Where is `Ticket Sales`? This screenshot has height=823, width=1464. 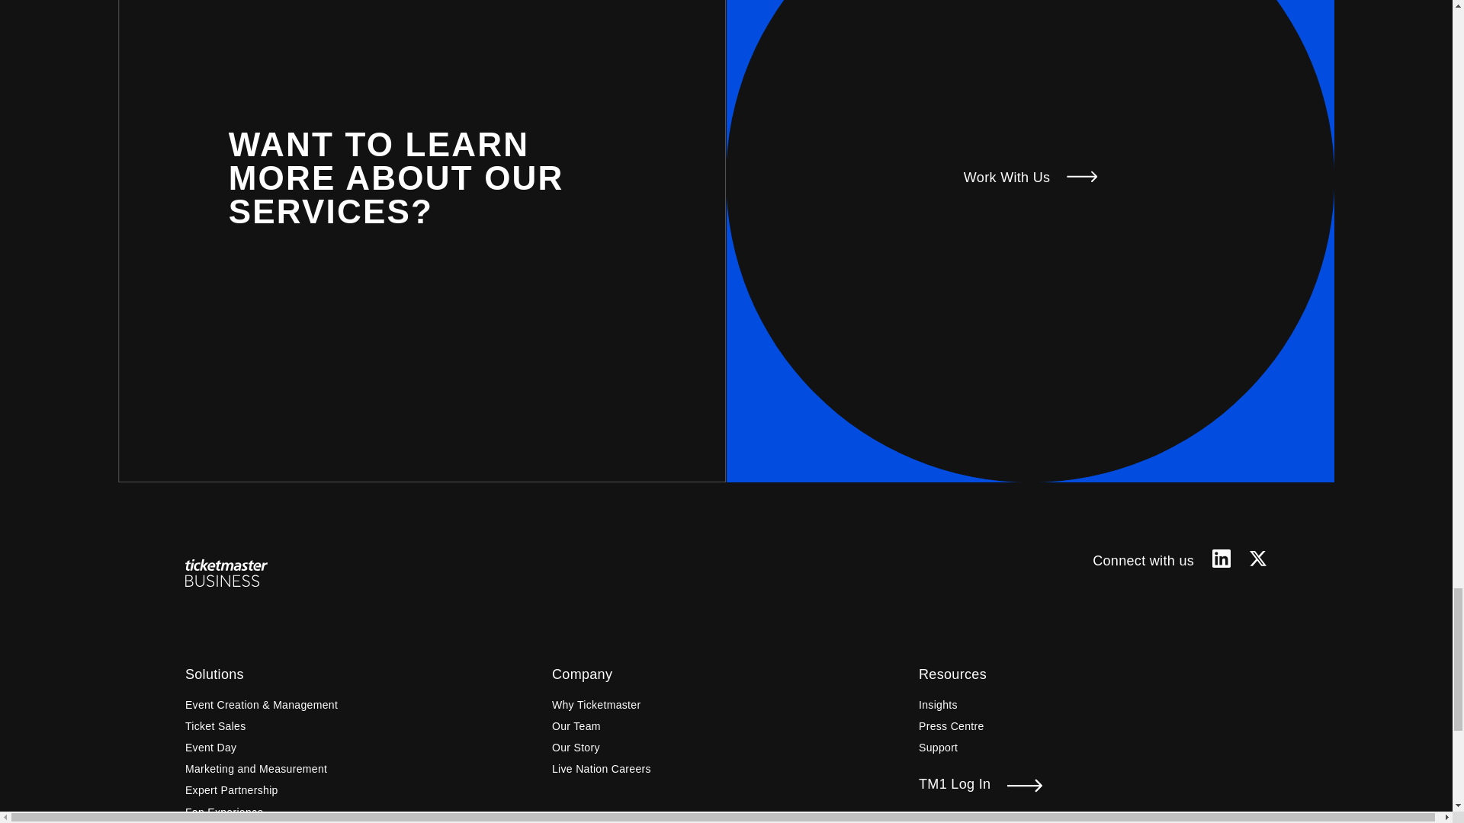
Ticket Sales is located at coordinates (215, 725).